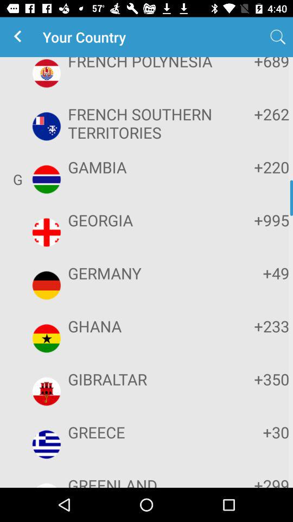 Image resolution: width=293 pixels, height=522 pixels. What do you see at coordinates (145, 326) in the screenshot?
I see `press item below germany app` at bounding box center [145, 326].